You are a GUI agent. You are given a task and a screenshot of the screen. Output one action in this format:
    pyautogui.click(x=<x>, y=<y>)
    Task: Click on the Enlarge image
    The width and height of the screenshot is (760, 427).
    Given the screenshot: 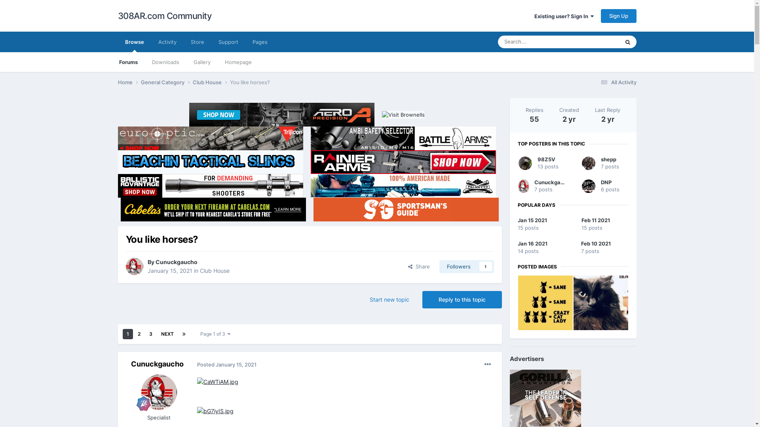 What is the action you would take?
    pyautogui.click(x=215, y=410)
    